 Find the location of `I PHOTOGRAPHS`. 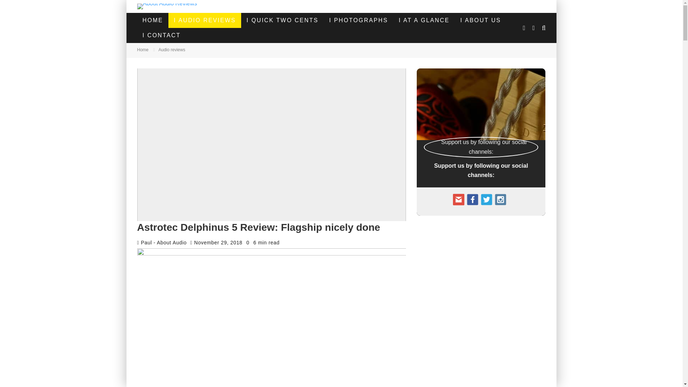

I PHOTOGRAPHS is located at coordinates (359, 20).